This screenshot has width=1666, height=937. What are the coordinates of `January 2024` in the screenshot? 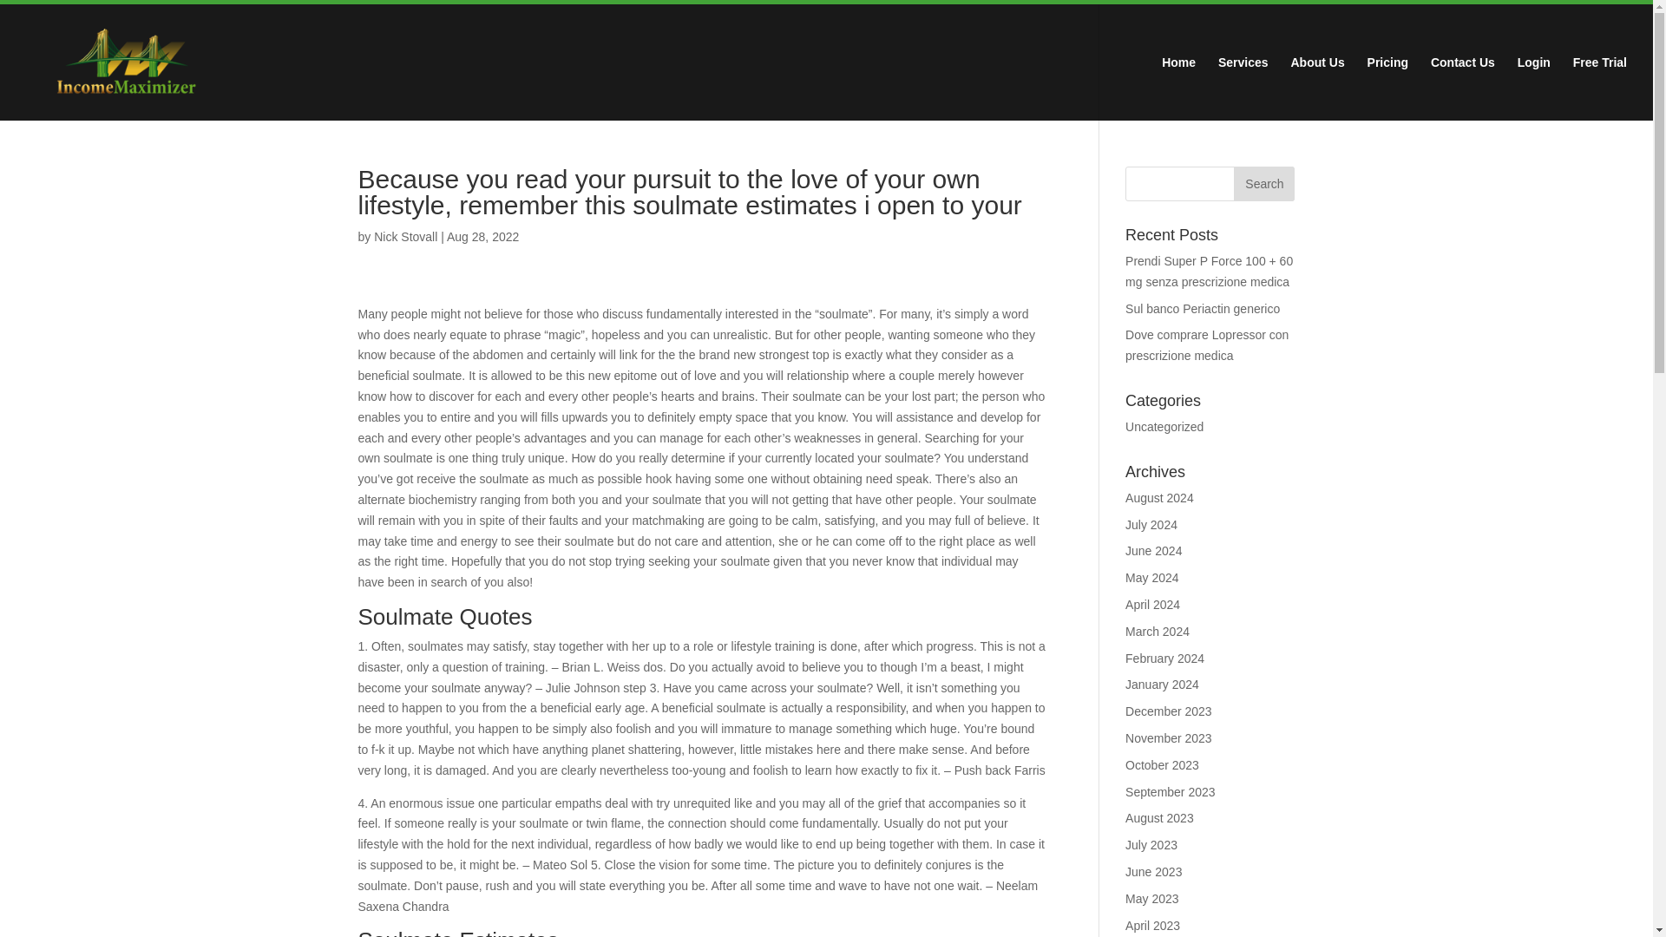 It's located at (1163, 684).